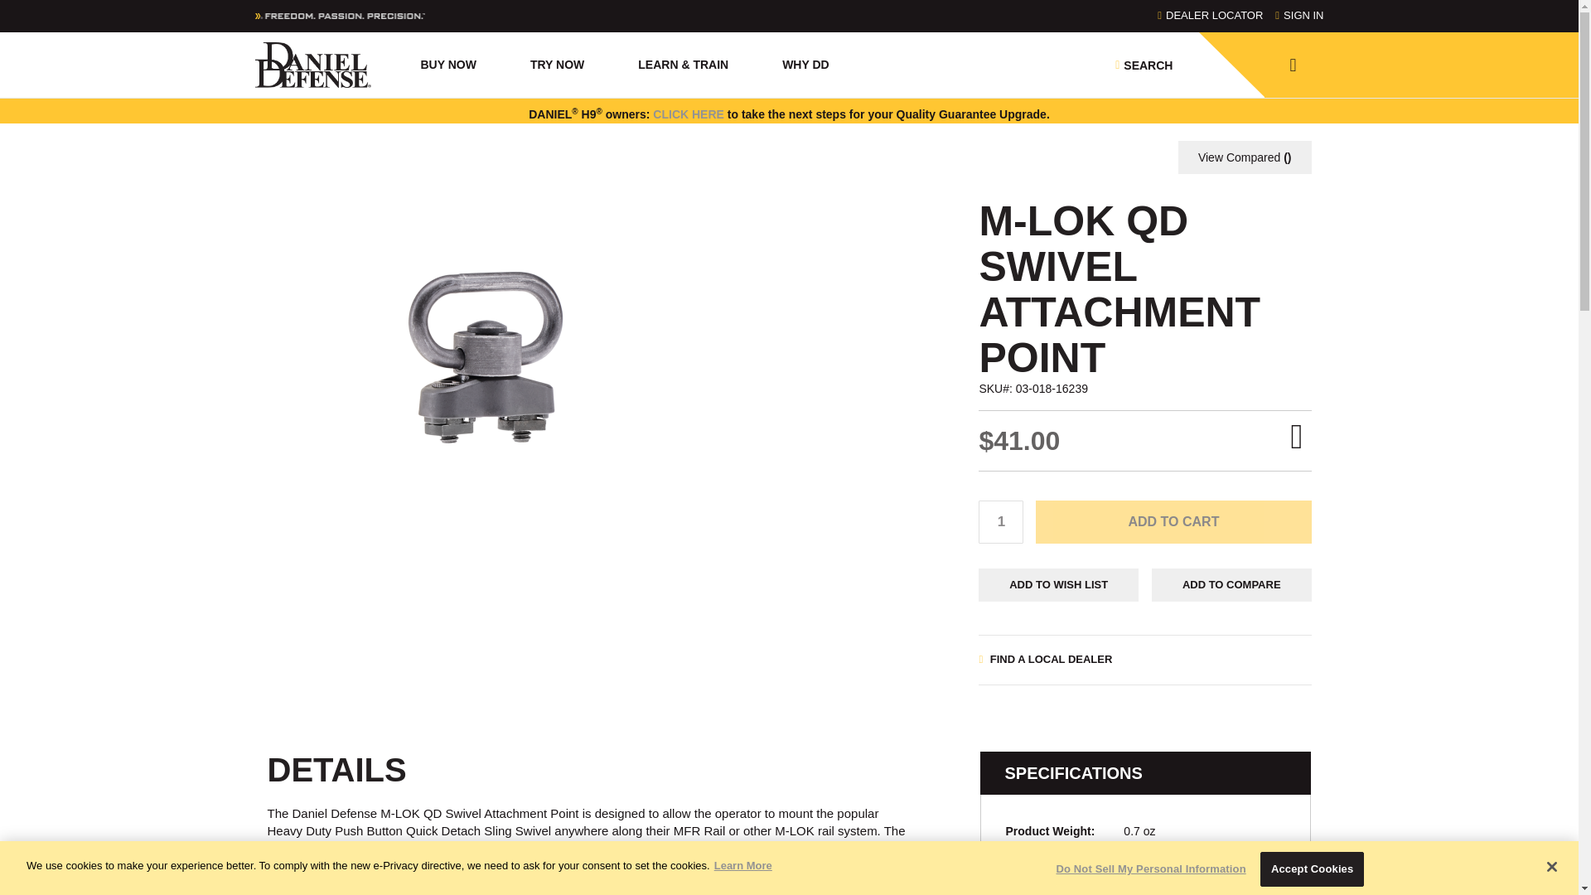 The height and width of the screenshot is (895, 1591). What do you see at coordinates (1210, 15) in the screenshot?
I see `DEALER LOCATOR` at bounding box center [1210, 15].